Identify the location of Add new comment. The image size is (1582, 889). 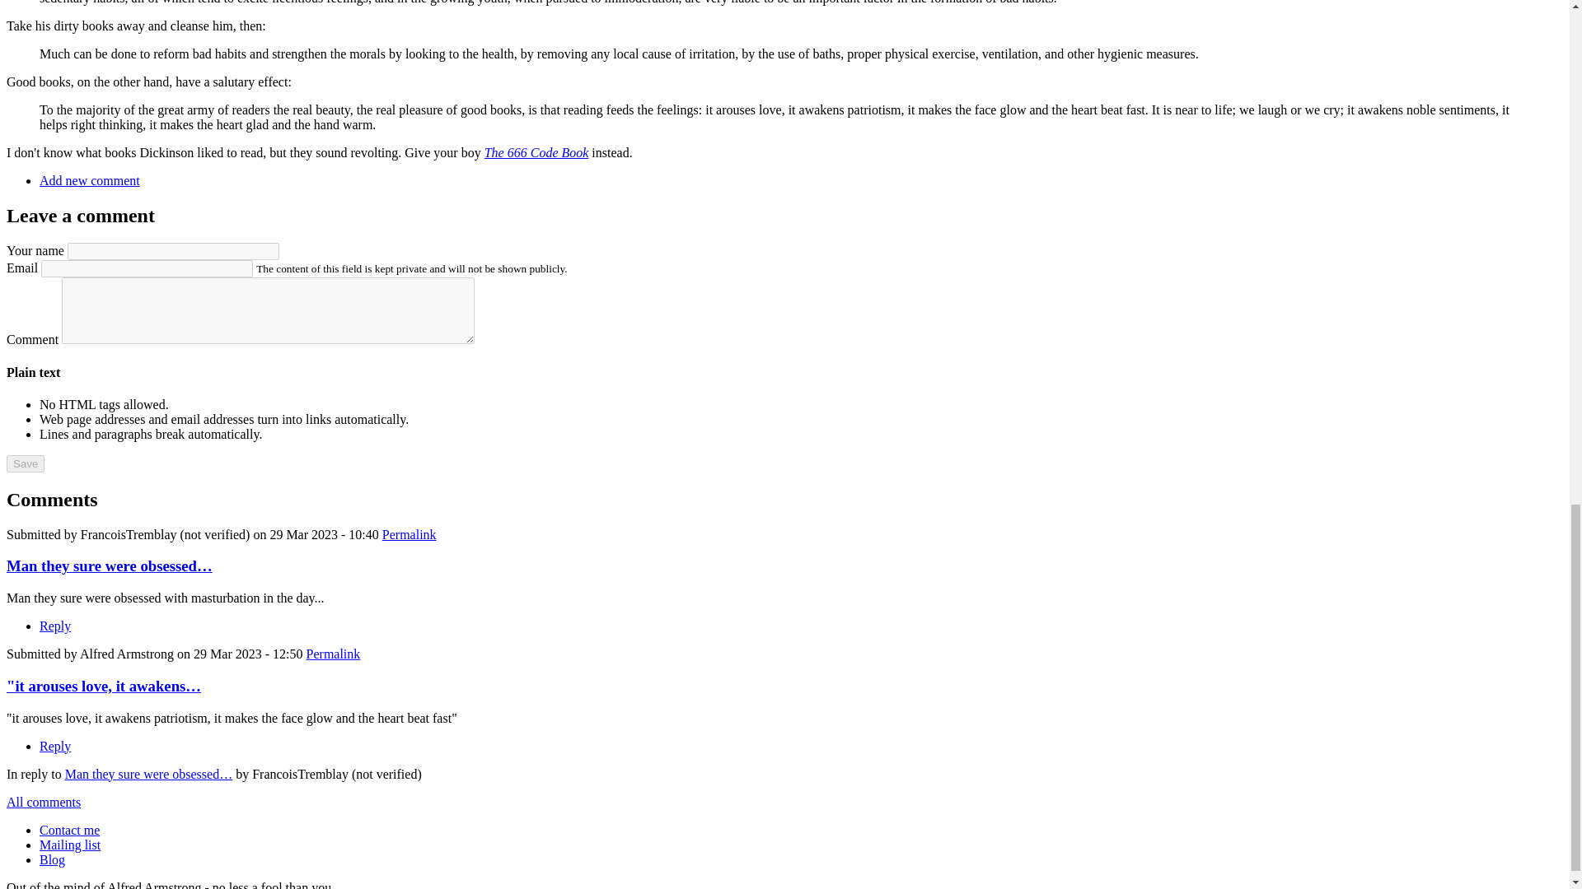
(90, 179).